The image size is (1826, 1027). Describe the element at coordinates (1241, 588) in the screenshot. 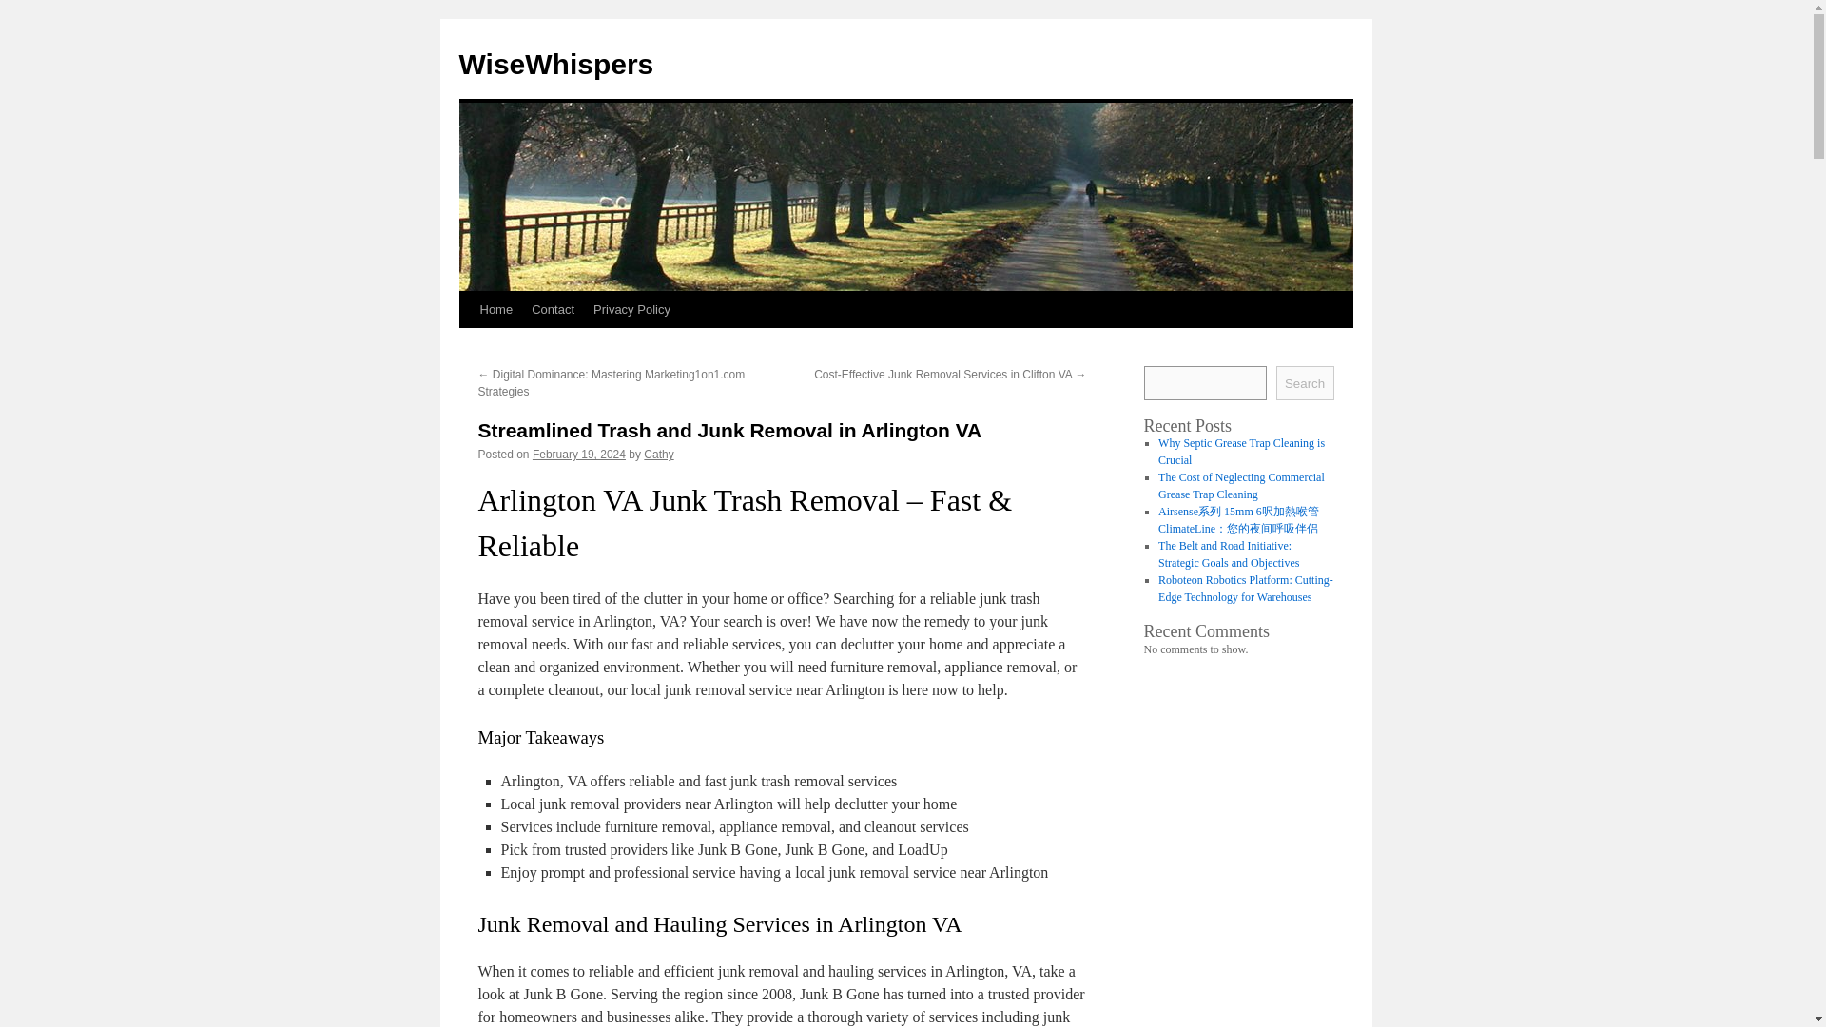

I see `The Cost of Neglecting Commercial Grease Trap Cleaning` at that location.